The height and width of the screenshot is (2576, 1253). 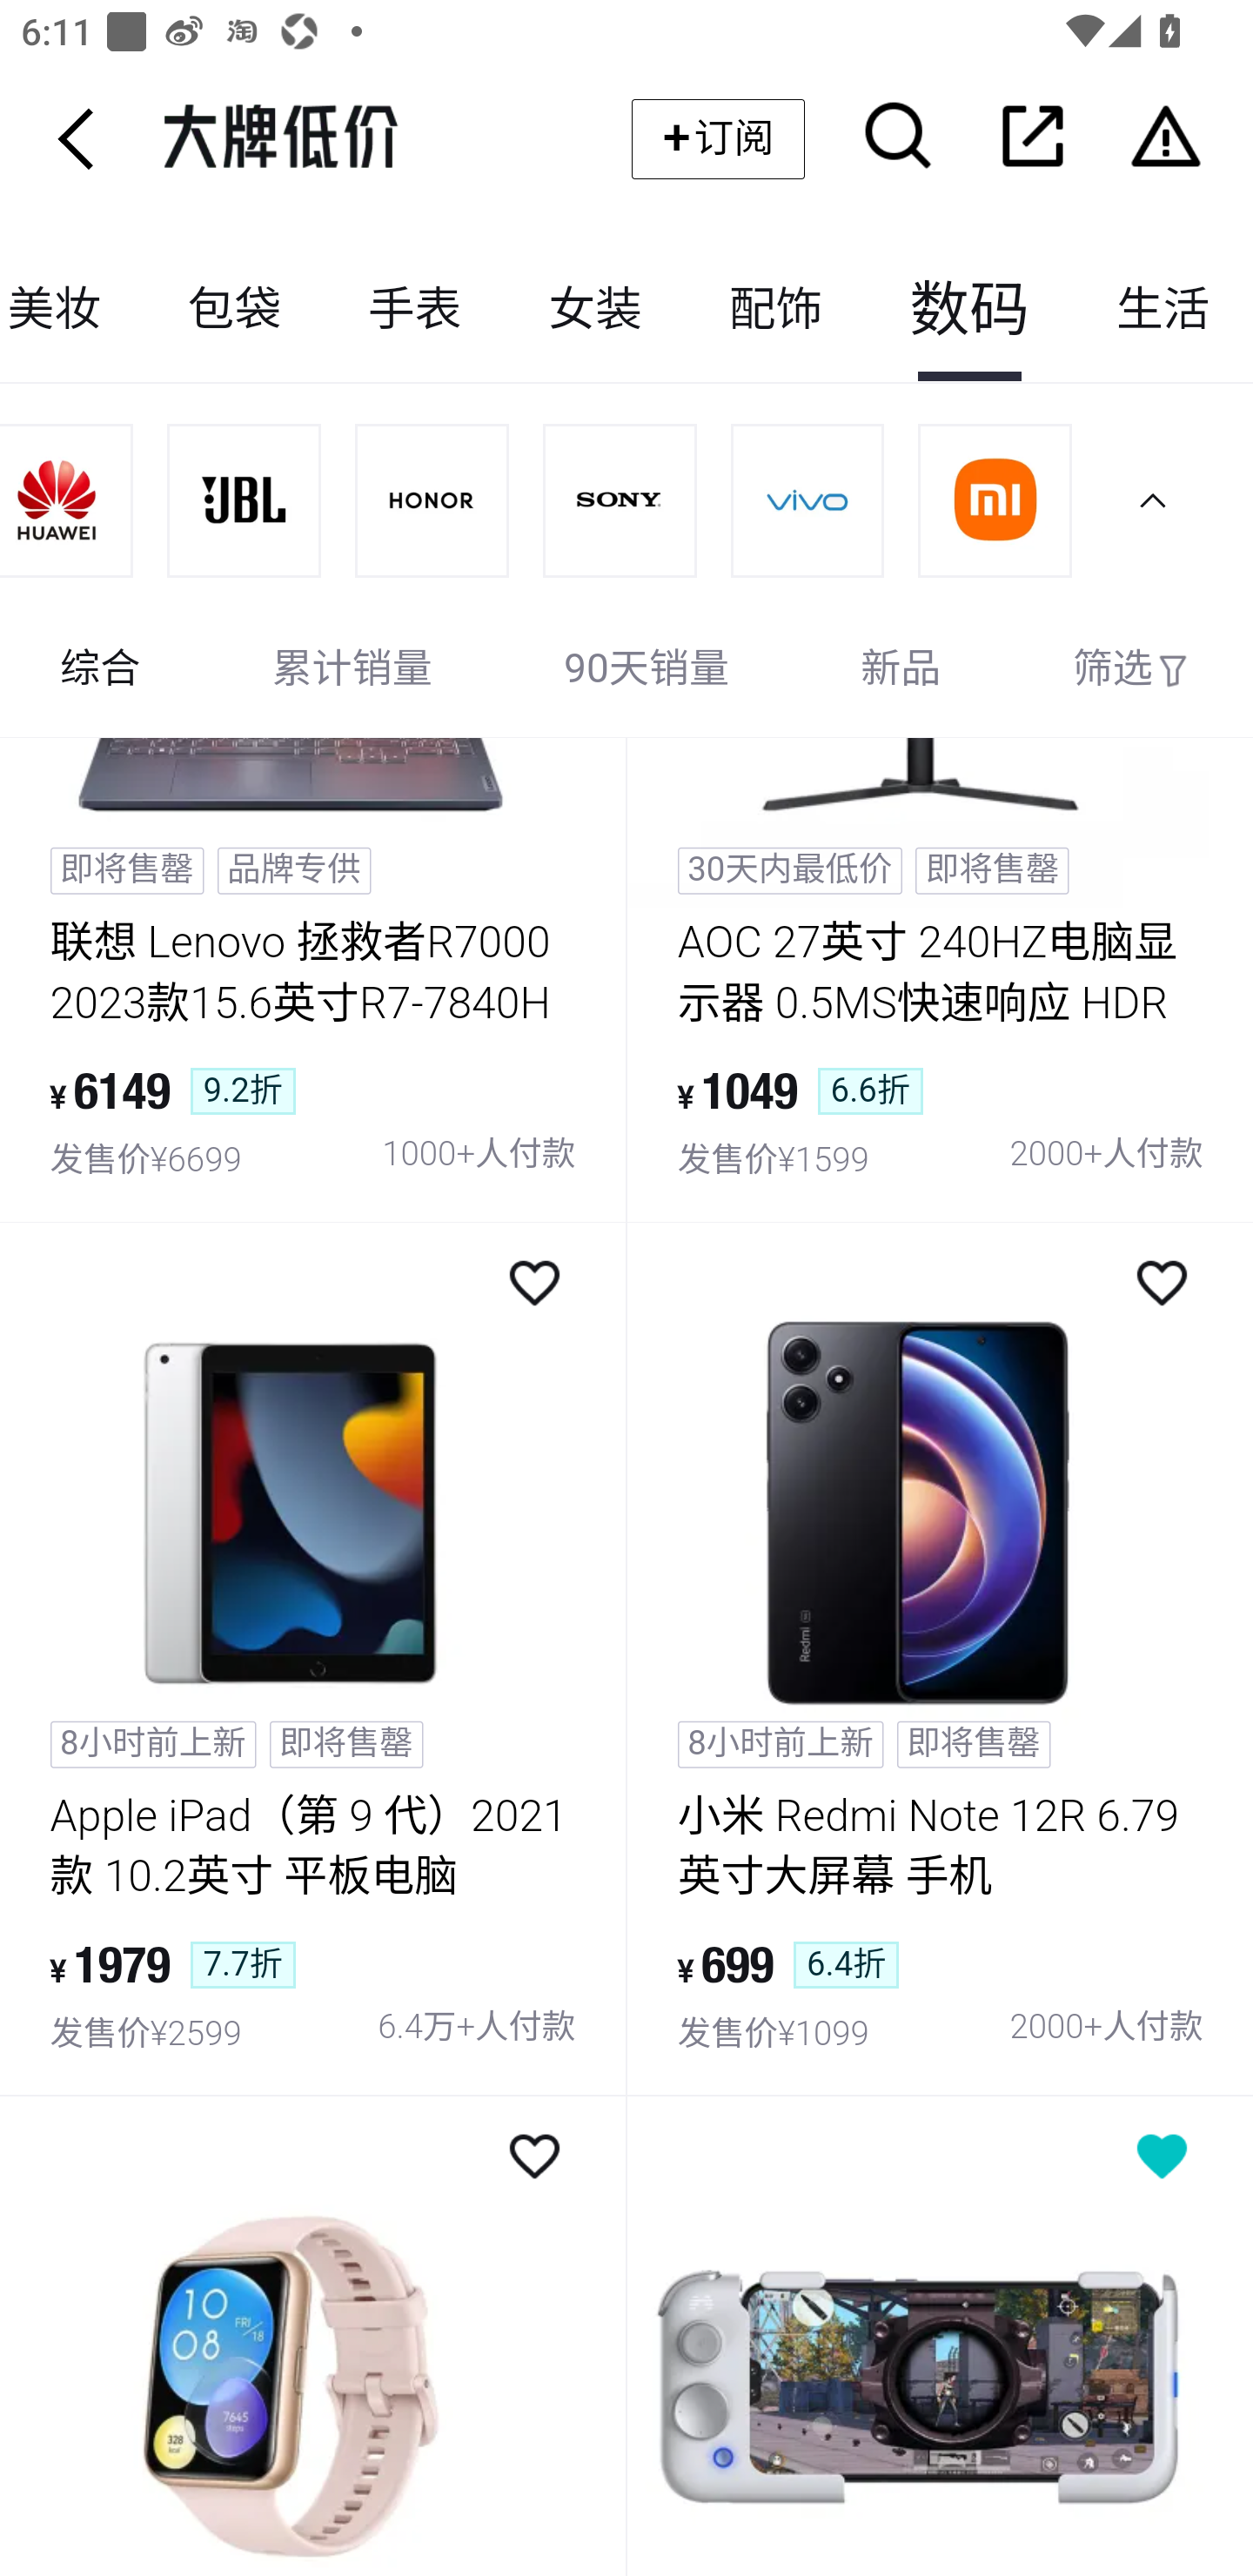 What do you see at coordinates (940, 2336) in the screenshot?
I see `img` at bounding box center [940, 2336].